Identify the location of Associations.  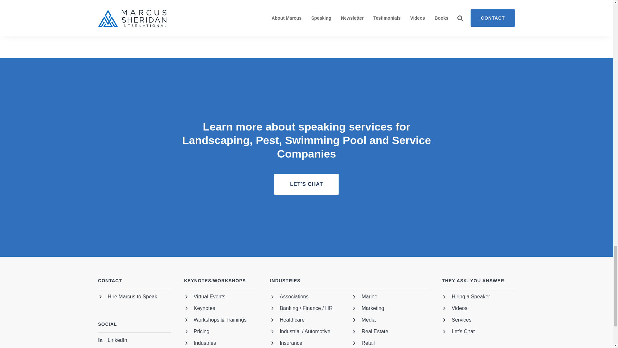
(289, 298).